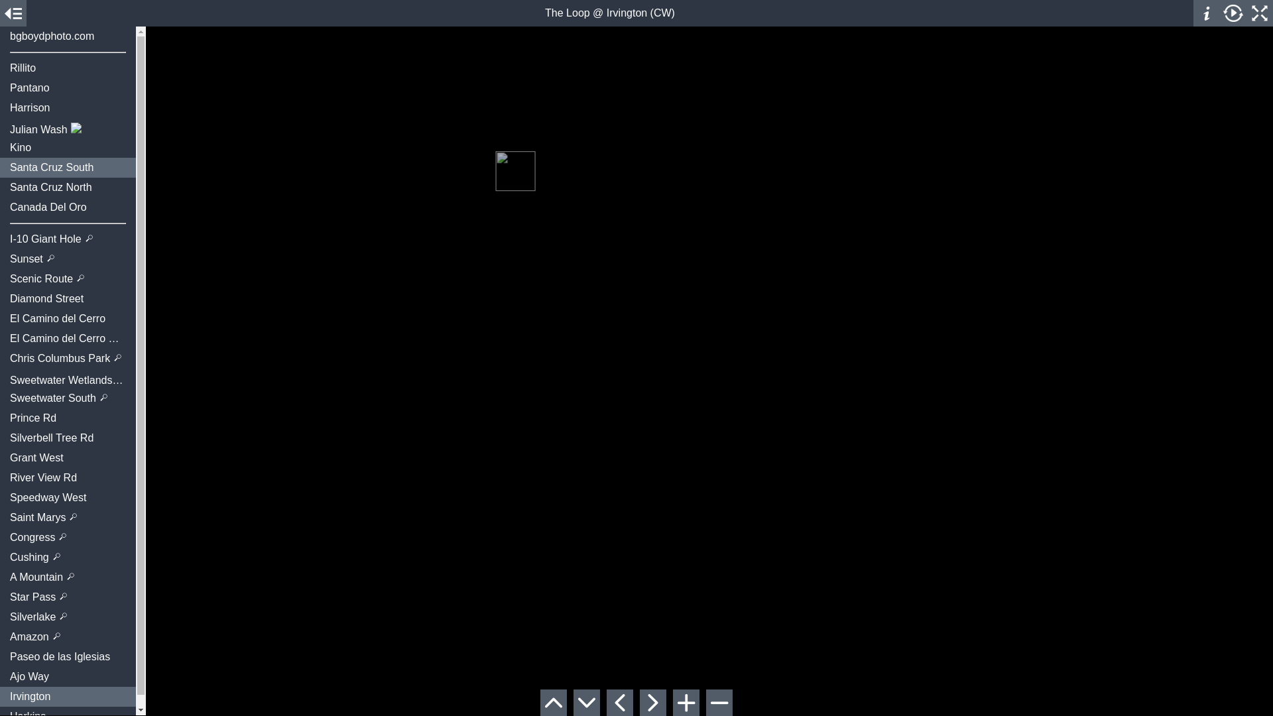  Describe the element at coordinates (68, 676) in the screenshot. I see `Ajo Way` at that location.